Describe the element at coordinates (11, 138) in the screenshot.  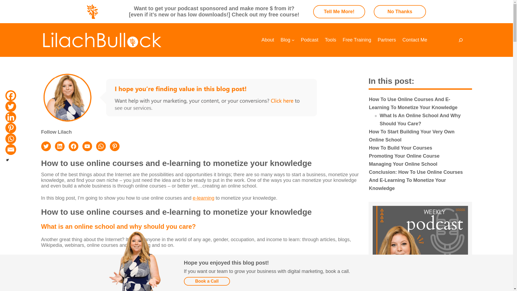
I see `Whatsapp` at that location.